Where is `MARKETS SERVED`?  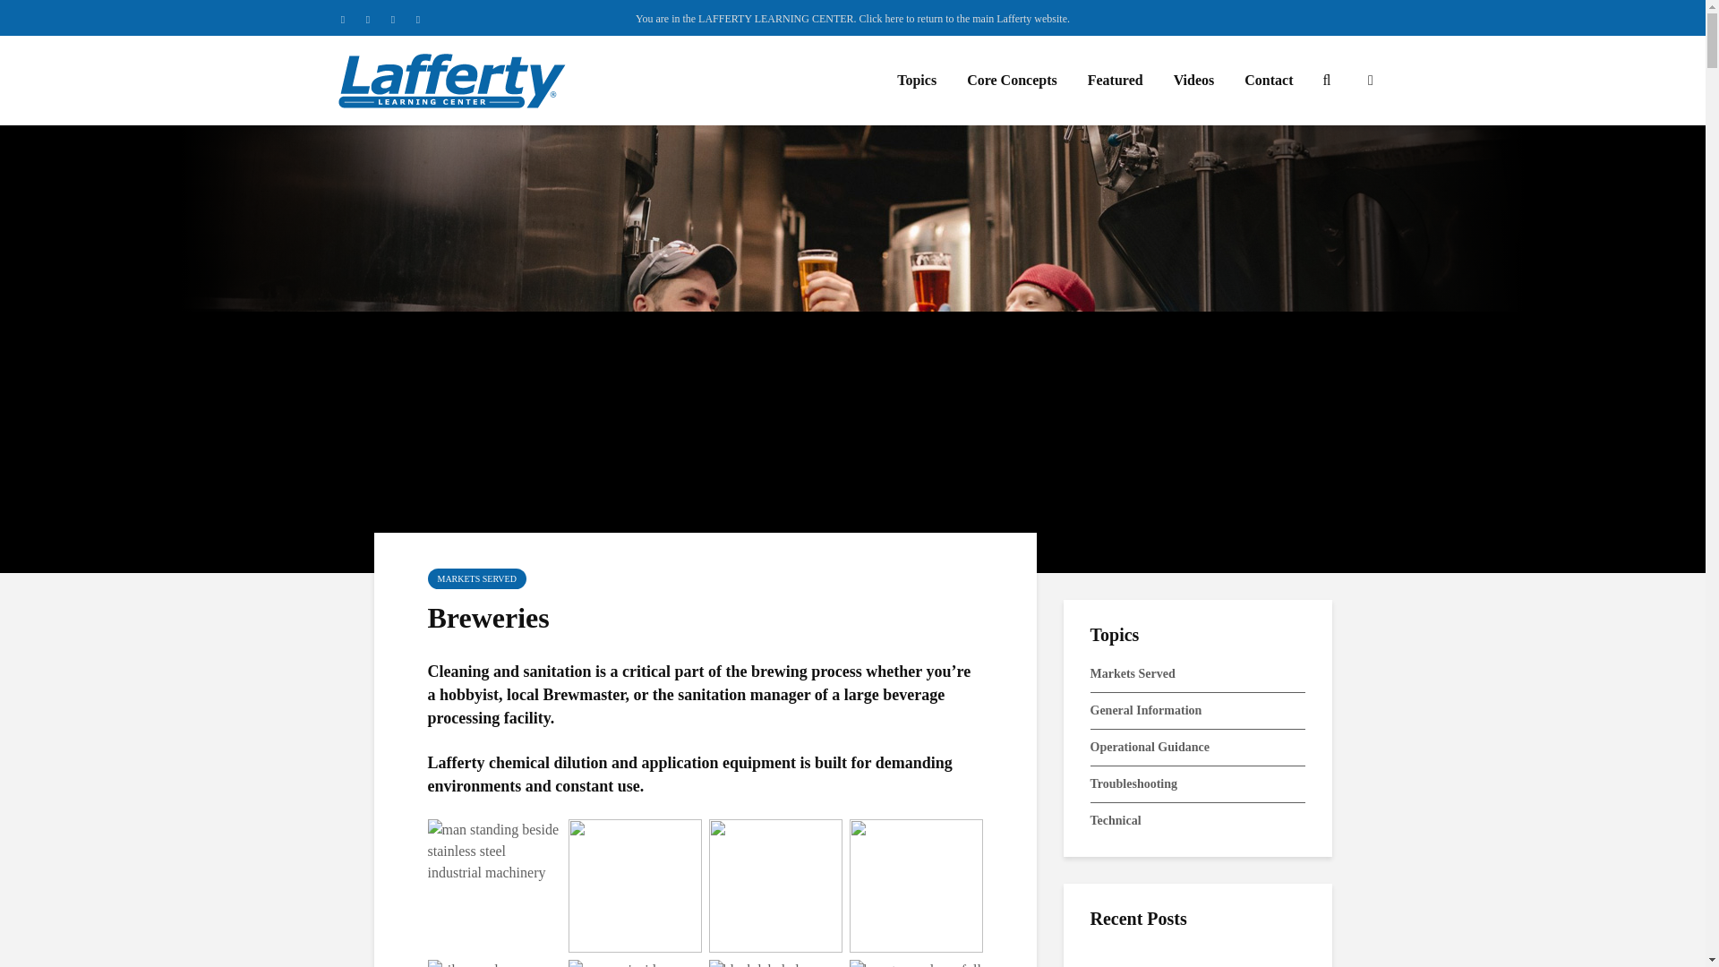
MARKETS SERVED is located at coordinates (476, 578).